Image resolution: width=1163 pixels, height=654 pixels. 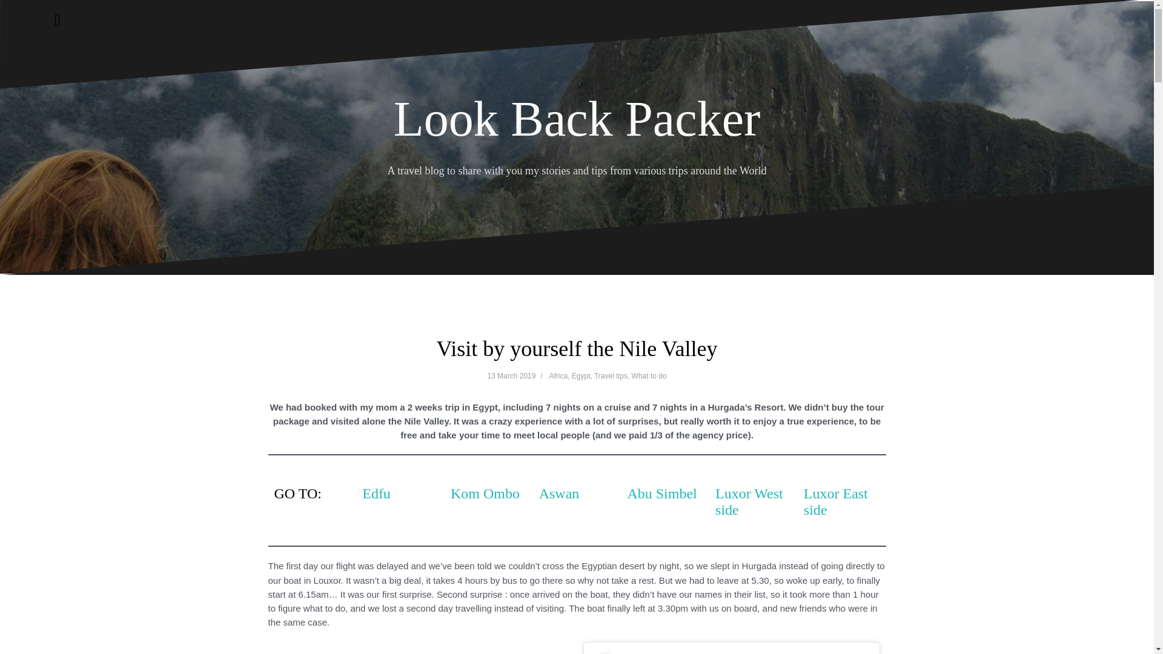 What do you see at coordinates (485, 494) in the screenshot?
I see `Kom Ombo` at bounding box center [485, 494].